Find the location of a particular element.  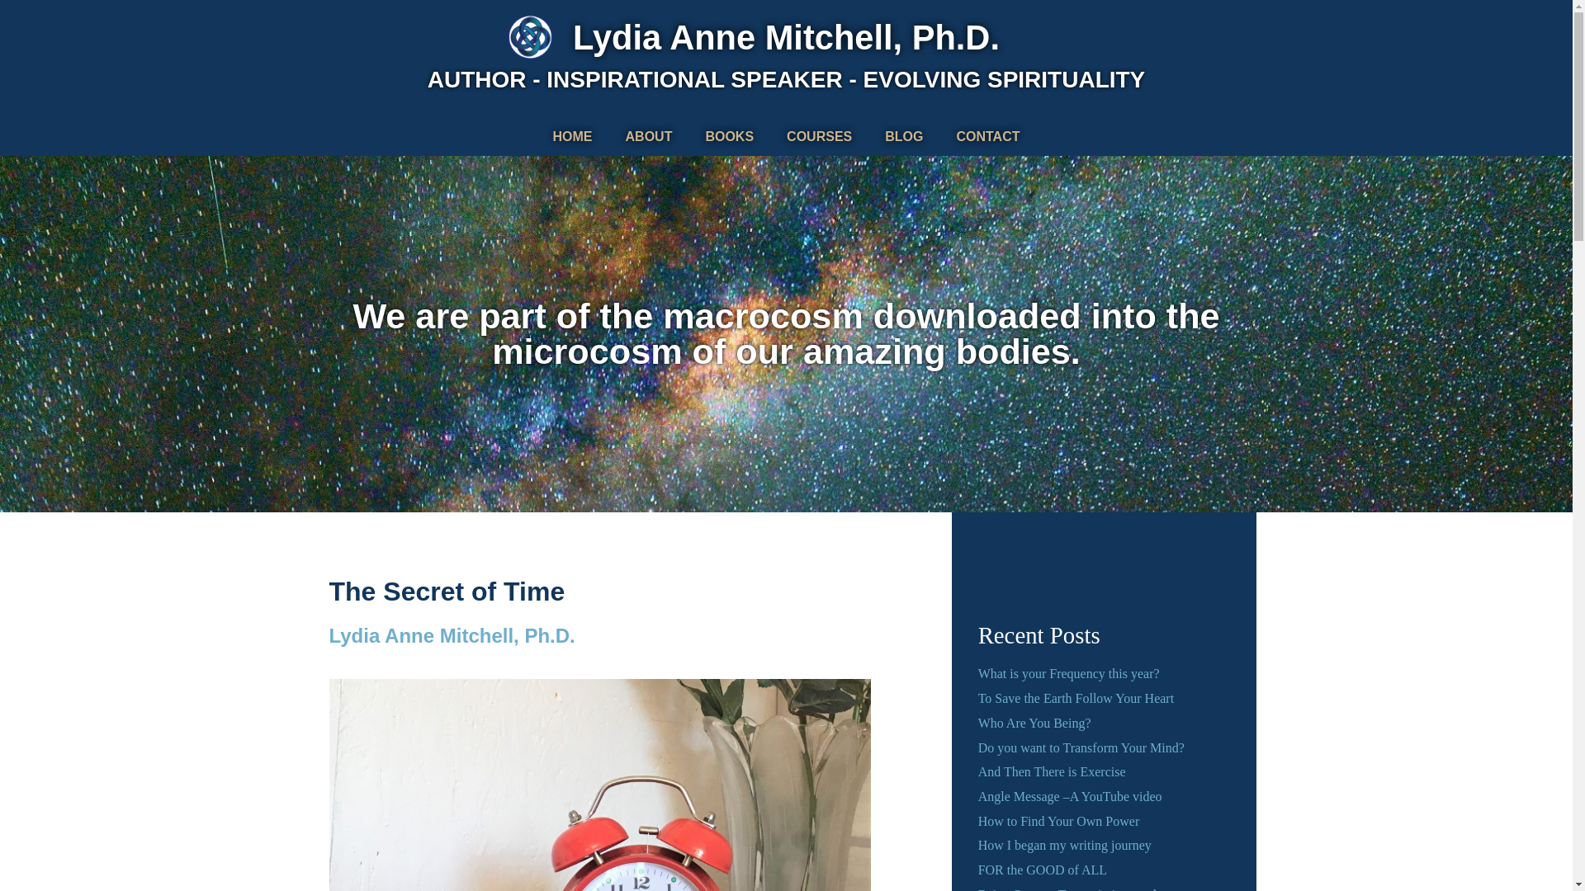

And Then There is Exercise is located at coordinates (1052, 771).